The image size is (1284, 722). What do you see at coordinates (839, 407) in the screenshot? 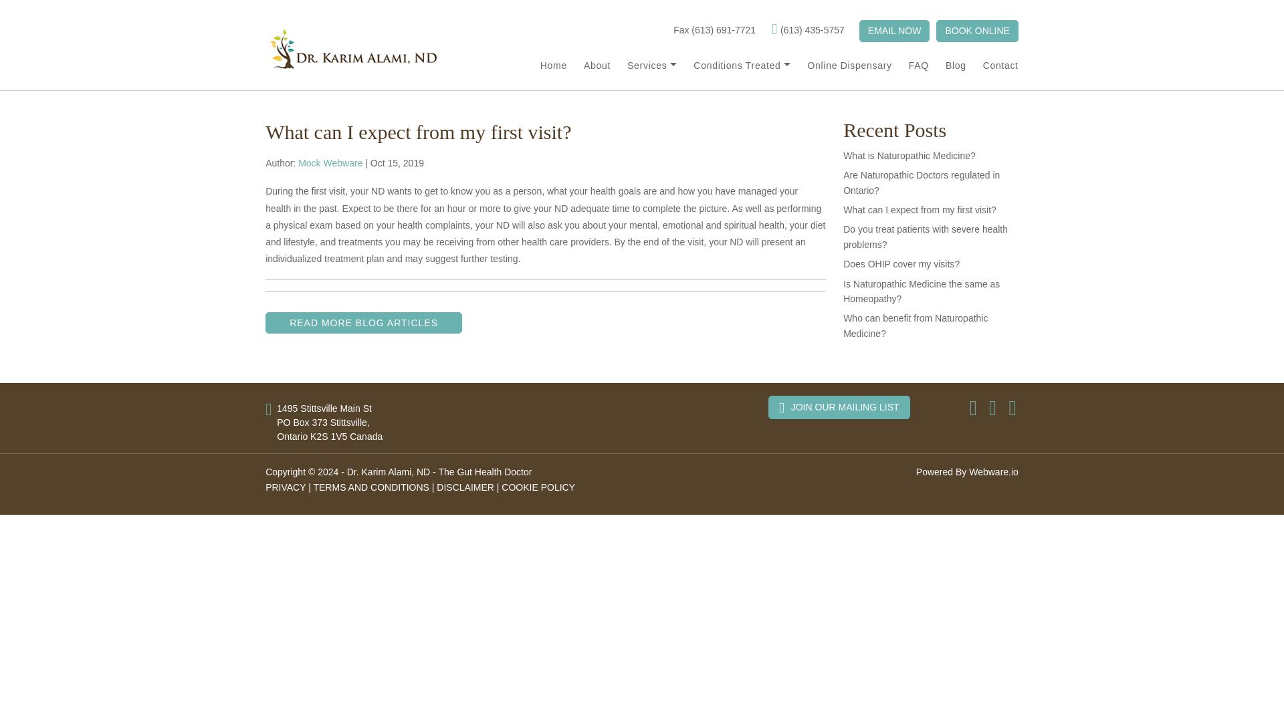
I see `JOIN OUR MAILING LIST` at bounding box center [839, 407].